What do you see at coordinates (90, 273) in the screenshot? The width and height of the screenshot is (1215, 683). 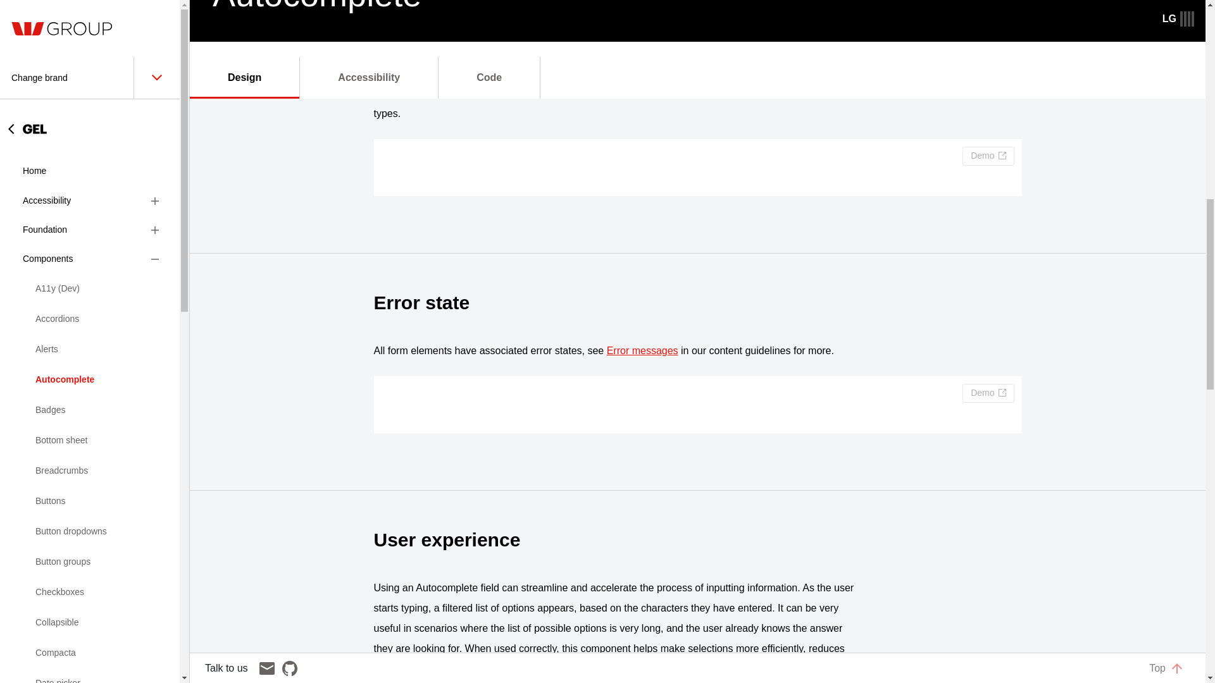 I see `Panels` at bounding box center [90, 273].